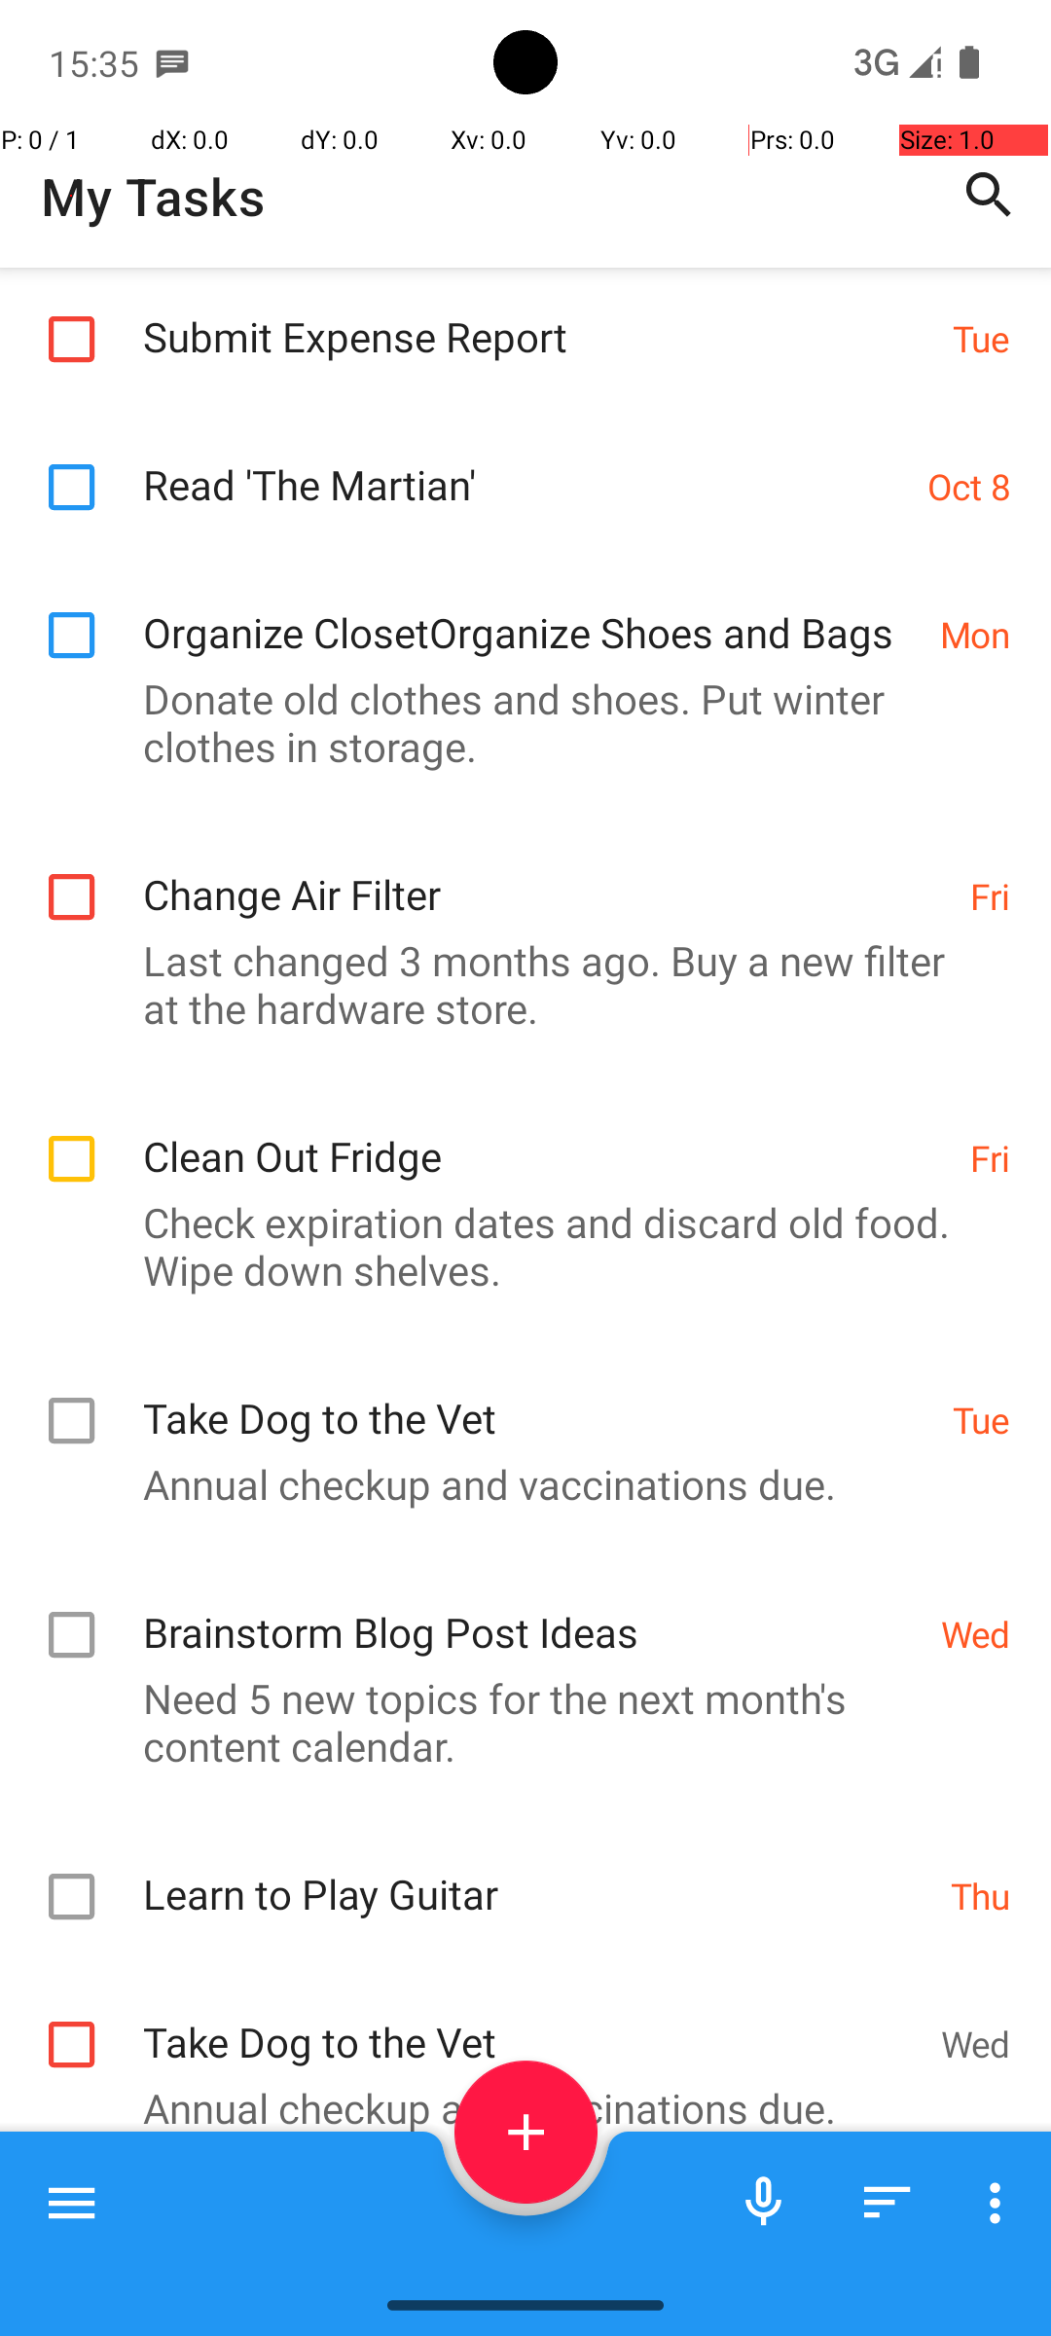 The width and height of the screenshot is (1051, 2336). I want to click on Mon, so click(975, 629).